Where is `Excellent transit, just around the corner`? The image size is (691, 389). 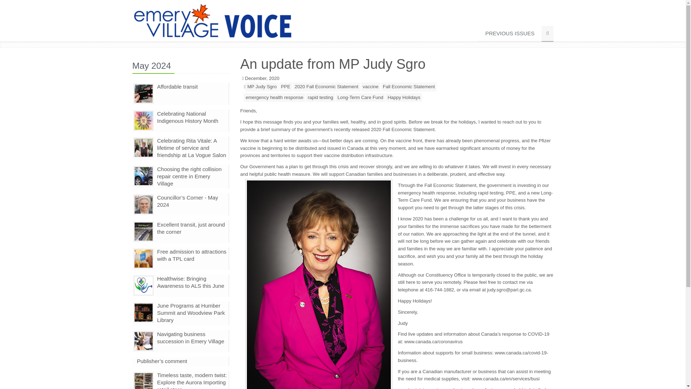 Excellent transit, just around the corner is located at coordinates (191, 228).